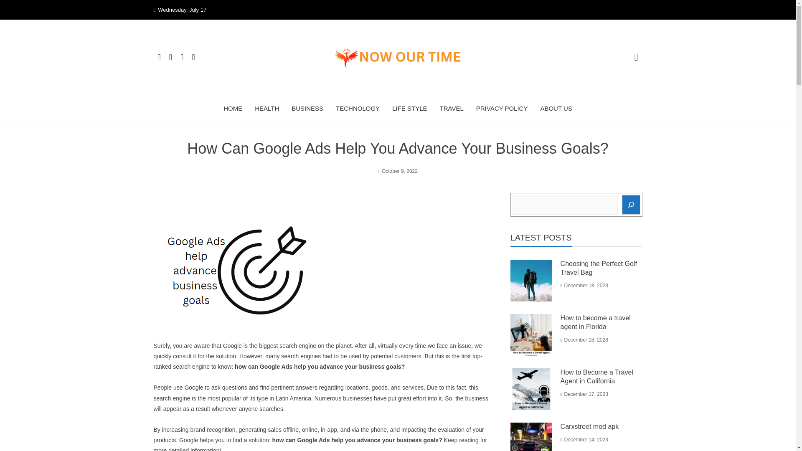  What do you see at coordinates (597, 377) in the screenshot?
I see `How to Become a Travel Agent in California` at bounding box center [597, 377].